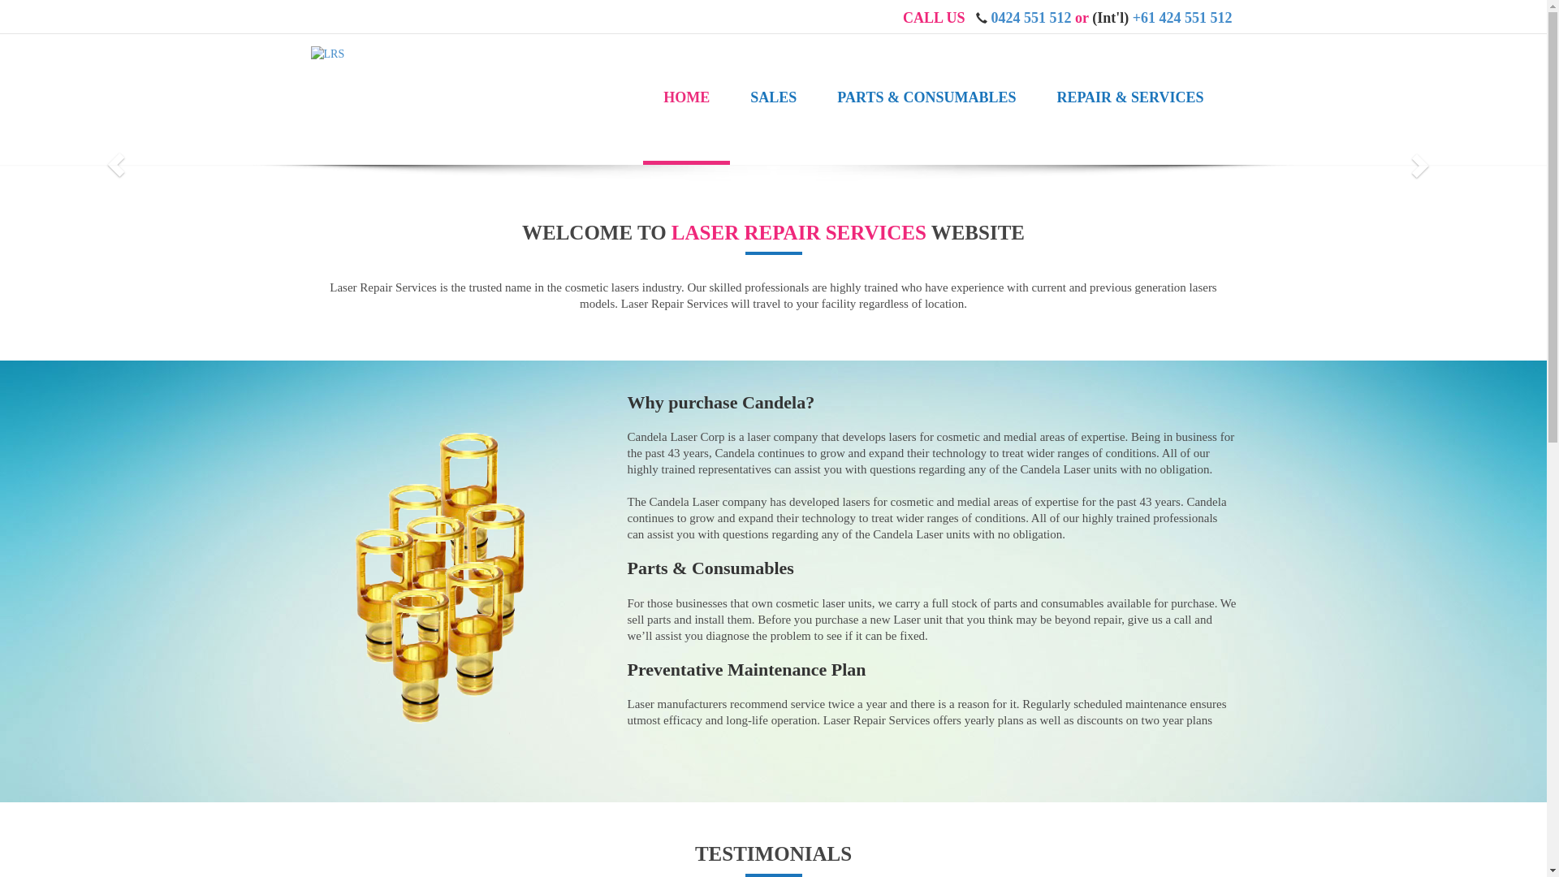 The height and width of the screenshot is (877, 1559). What do you see at coordinates (687, 99) in the screenshot?
I see `HOME` at bounding box center [687, 99].